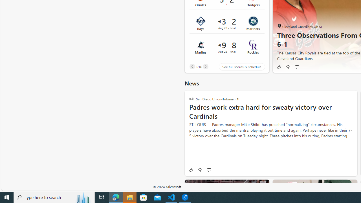 Image resolution: width=361 pixels, height=203 pixels. I want to click on Like, so click(191, 170).